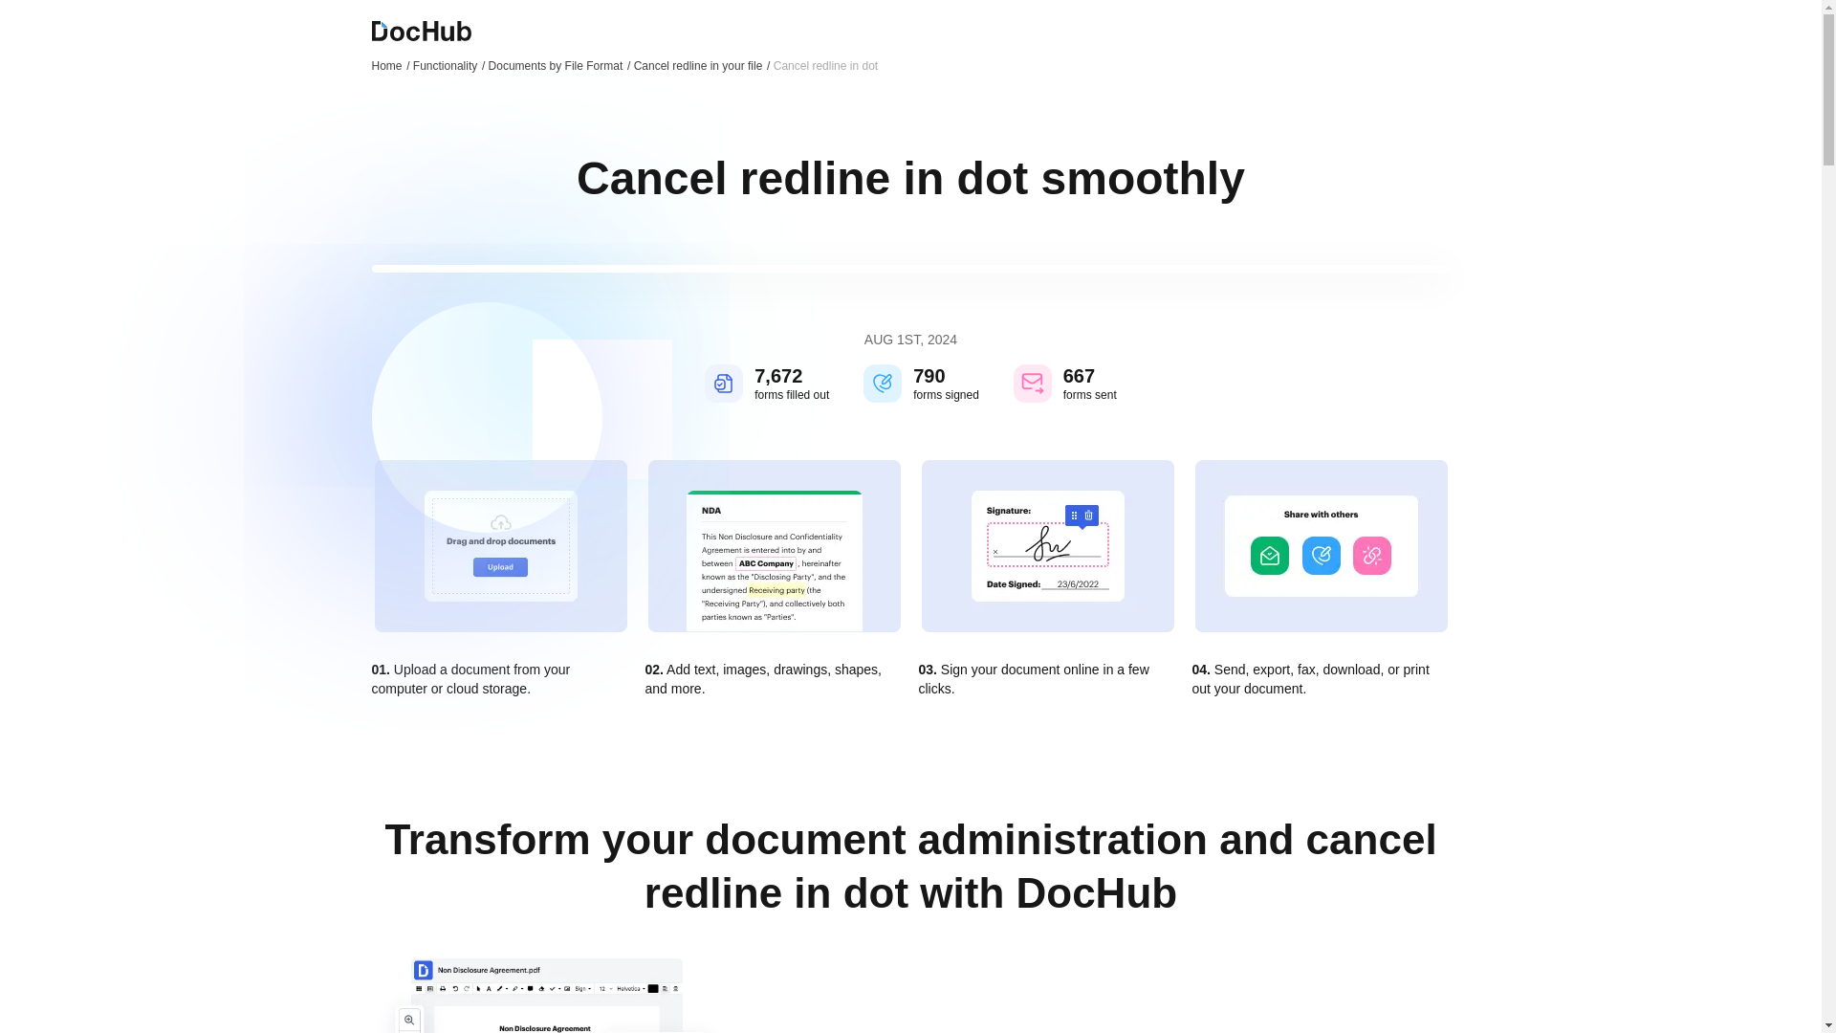 The width and height of the screenshot is (1836, 1033). I want to click on Home, so click(390, 65).